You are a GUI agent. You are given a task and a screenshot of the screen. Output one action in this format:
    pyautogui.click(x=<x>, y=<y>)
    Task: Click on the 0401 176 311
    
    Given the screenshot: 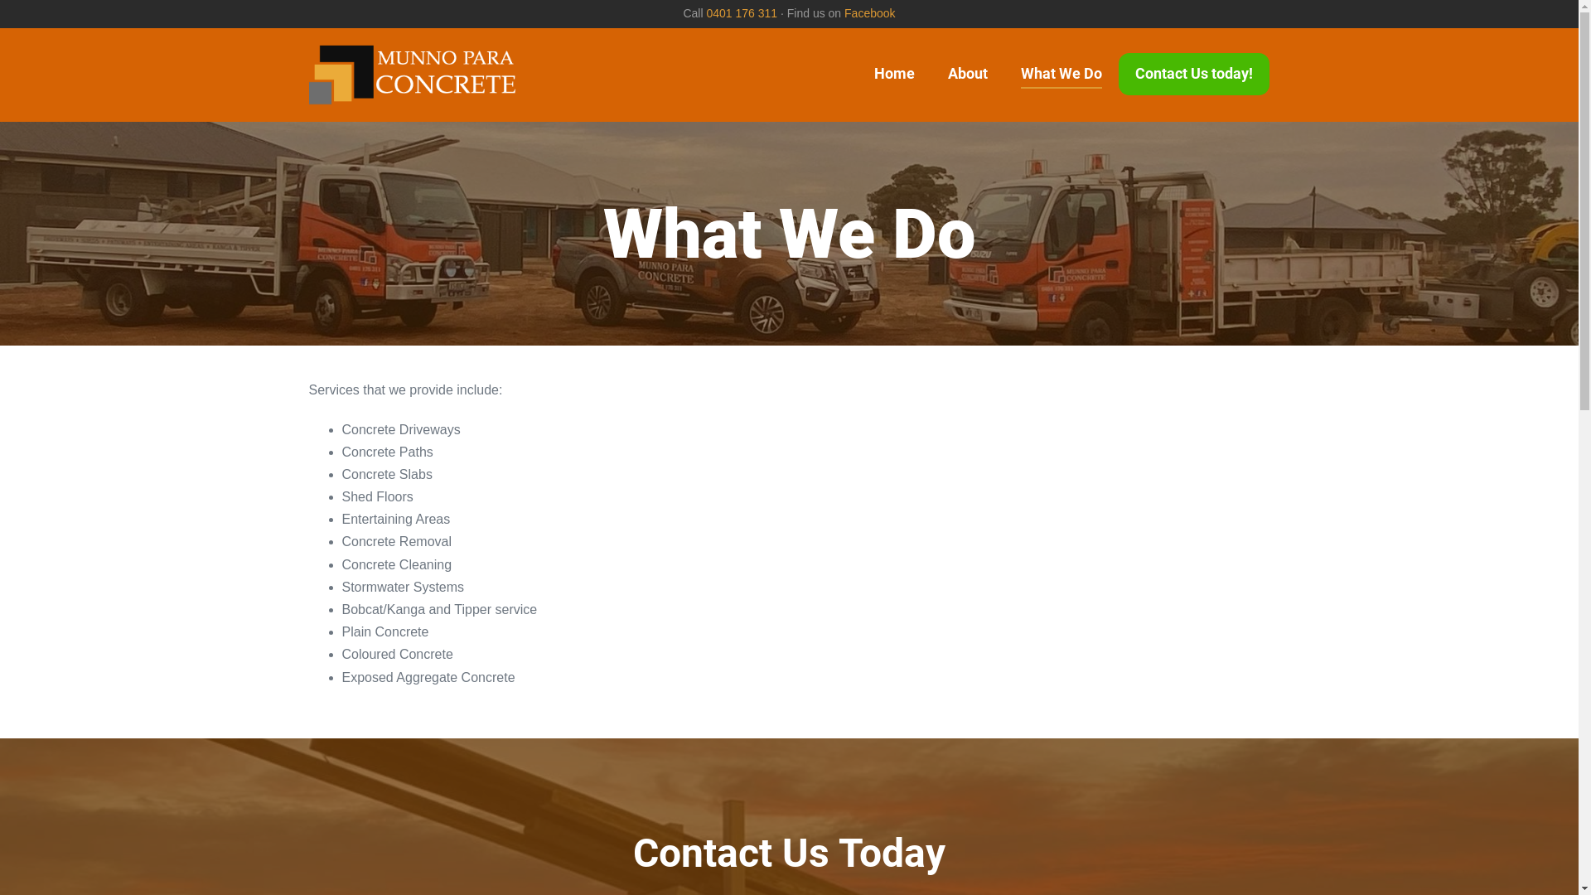 What is the action you would take?
    pyautogui.click(x=742, y=13)
    